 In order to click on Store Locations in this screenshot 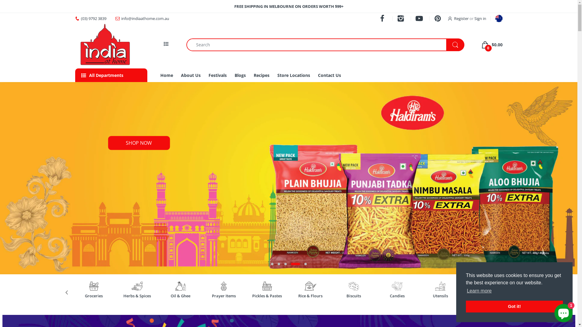, I will do `click(294, 75)`.